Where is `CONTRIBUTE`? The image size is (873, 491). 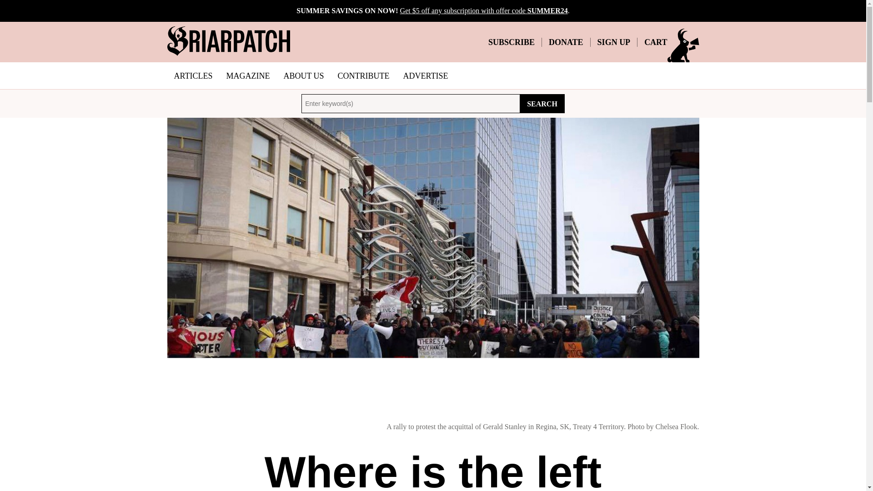 CONTRIBUTE is located at coordinates (363, 75).